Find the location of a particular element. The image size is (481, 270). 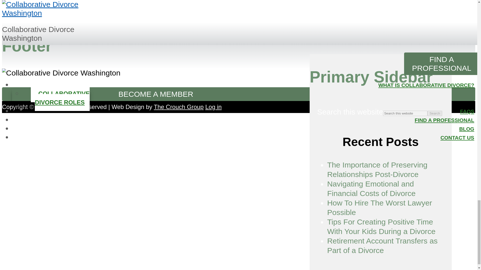

Search is located at coordinates (435, 113).